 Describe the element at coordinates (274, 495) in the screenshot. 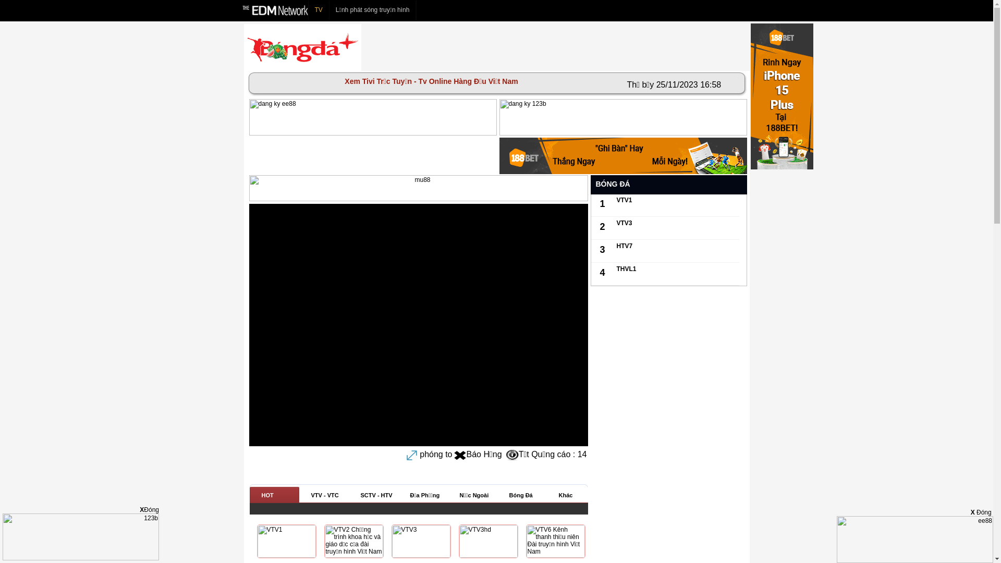

I see `HOT` at that location.